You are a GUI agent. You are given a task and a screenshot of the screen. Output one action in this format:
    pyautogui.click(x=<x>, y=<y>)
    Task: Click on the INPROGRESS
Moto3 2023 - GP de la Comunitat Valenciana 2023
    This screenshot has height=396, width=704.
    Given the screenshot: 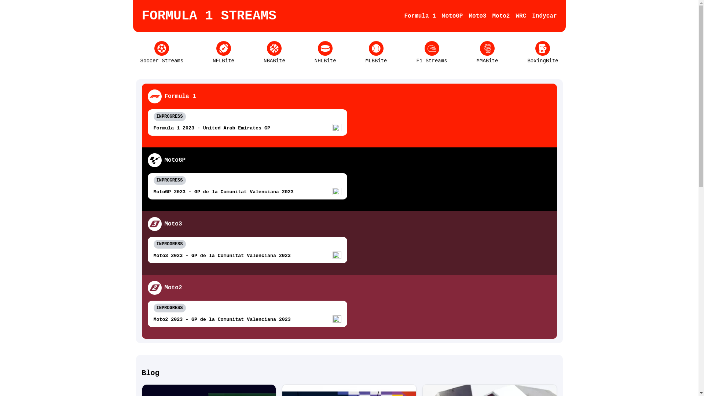 What is the action you would take?
    pyautogui.click(x=247, y=250)
    